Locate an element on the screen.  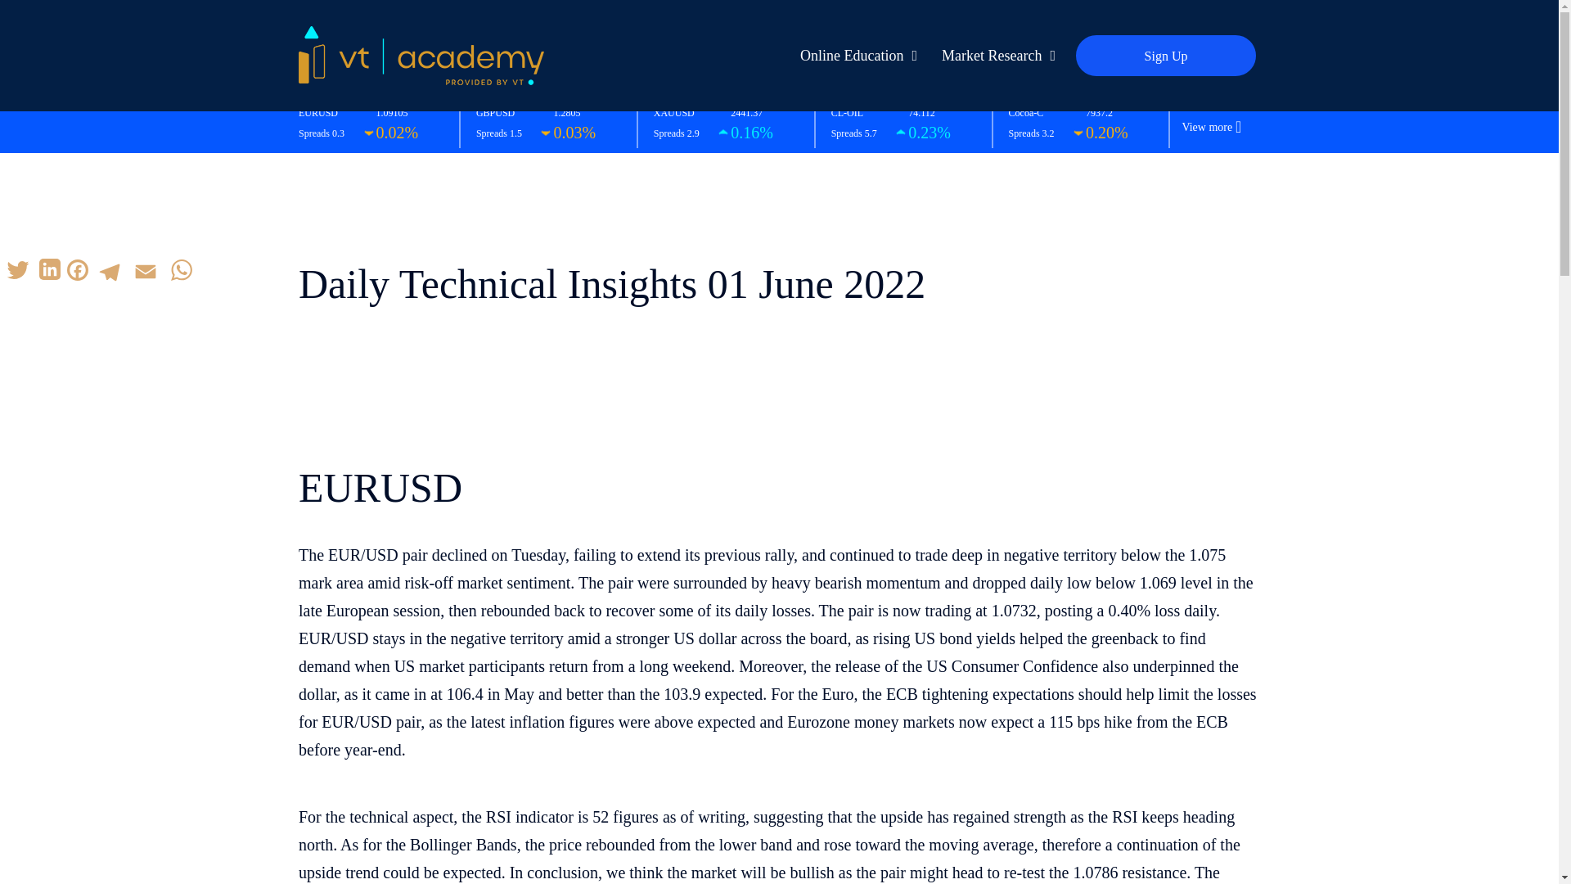
View more is located at coordinates (1206, 127).